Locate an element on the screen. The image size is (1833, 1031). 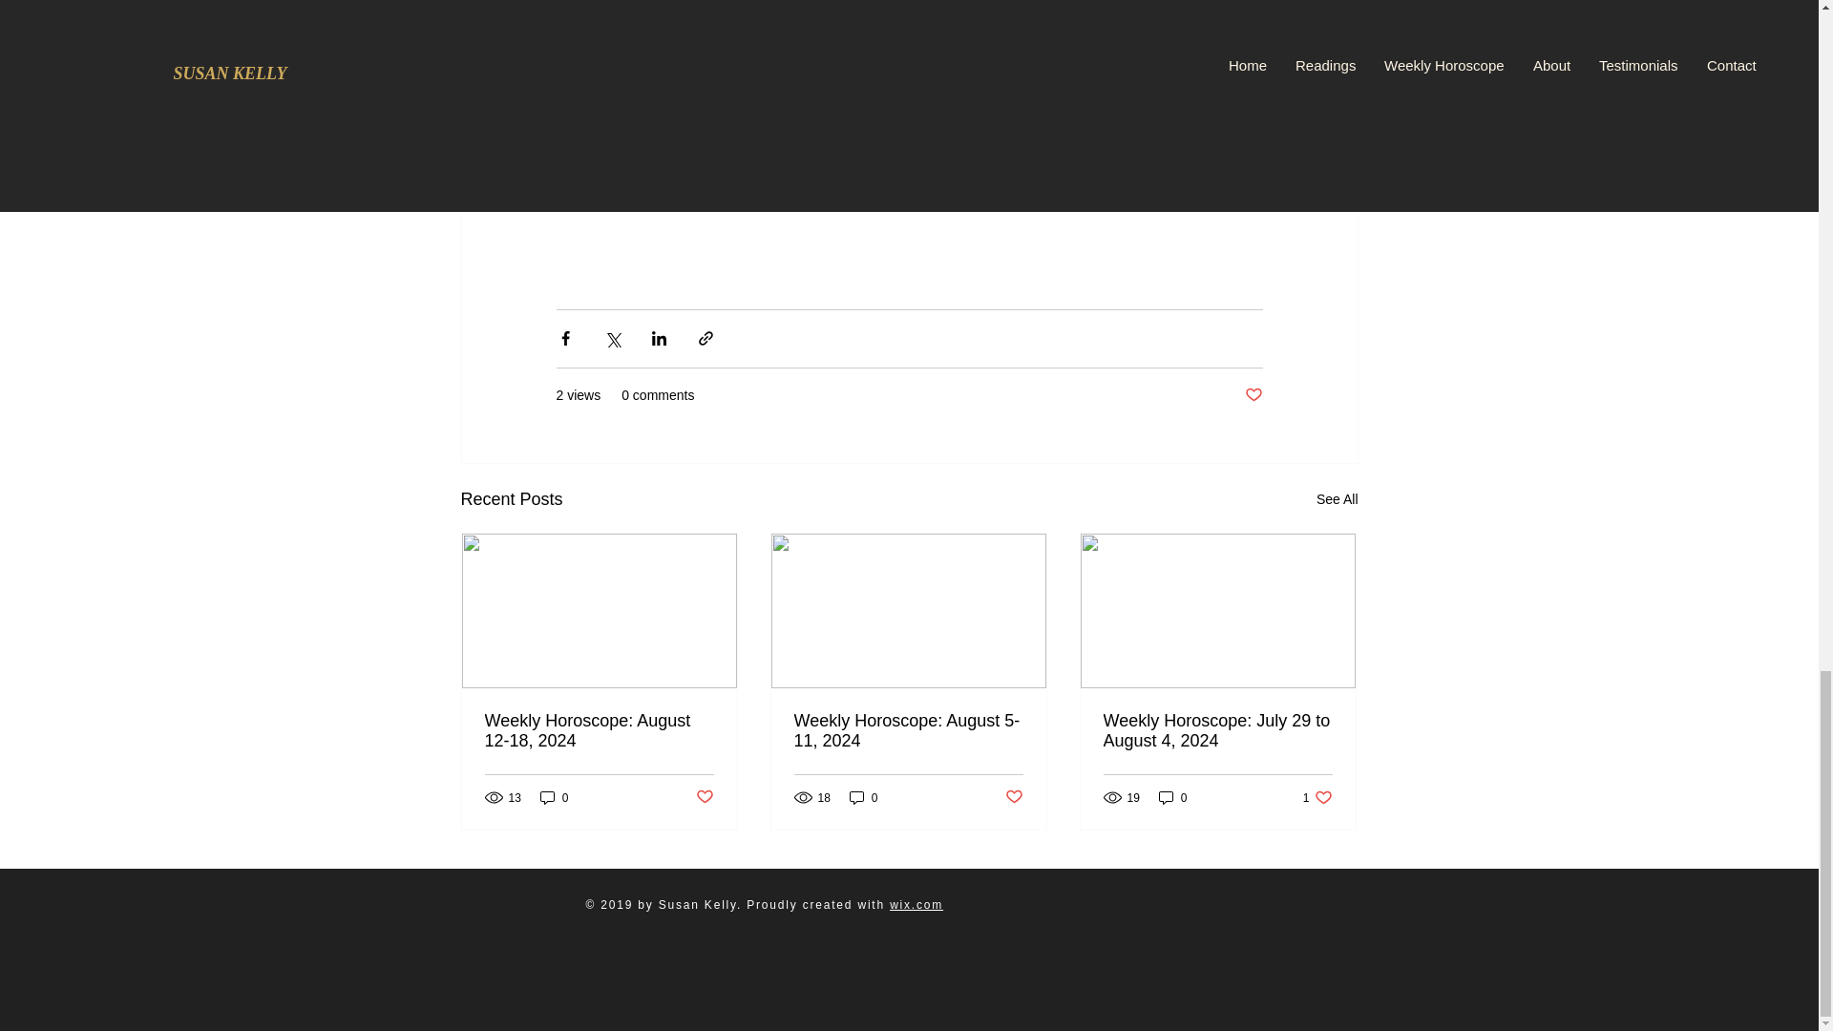
0 is located at coordinates (1172, 797).